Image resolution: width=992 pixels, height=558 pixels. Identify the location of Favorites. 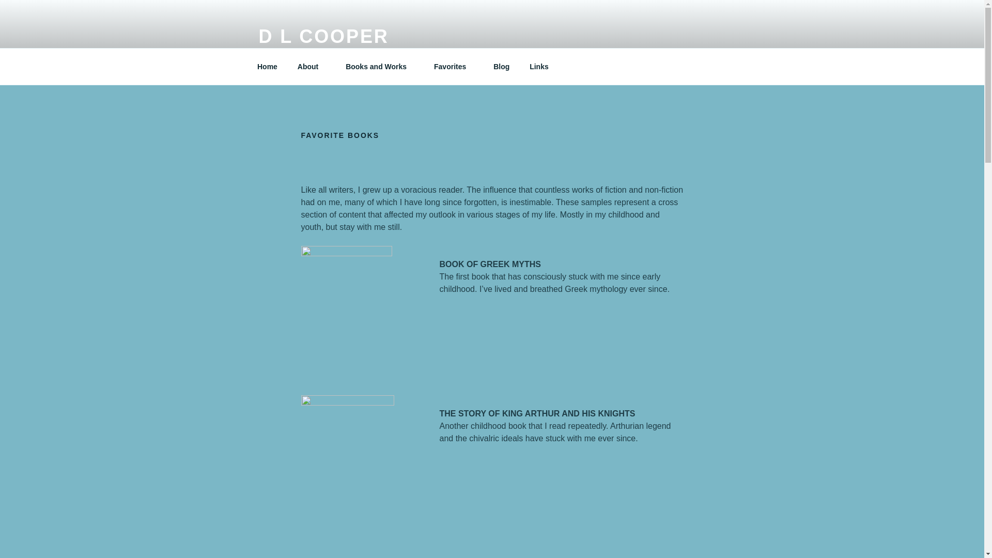
(454, 66).